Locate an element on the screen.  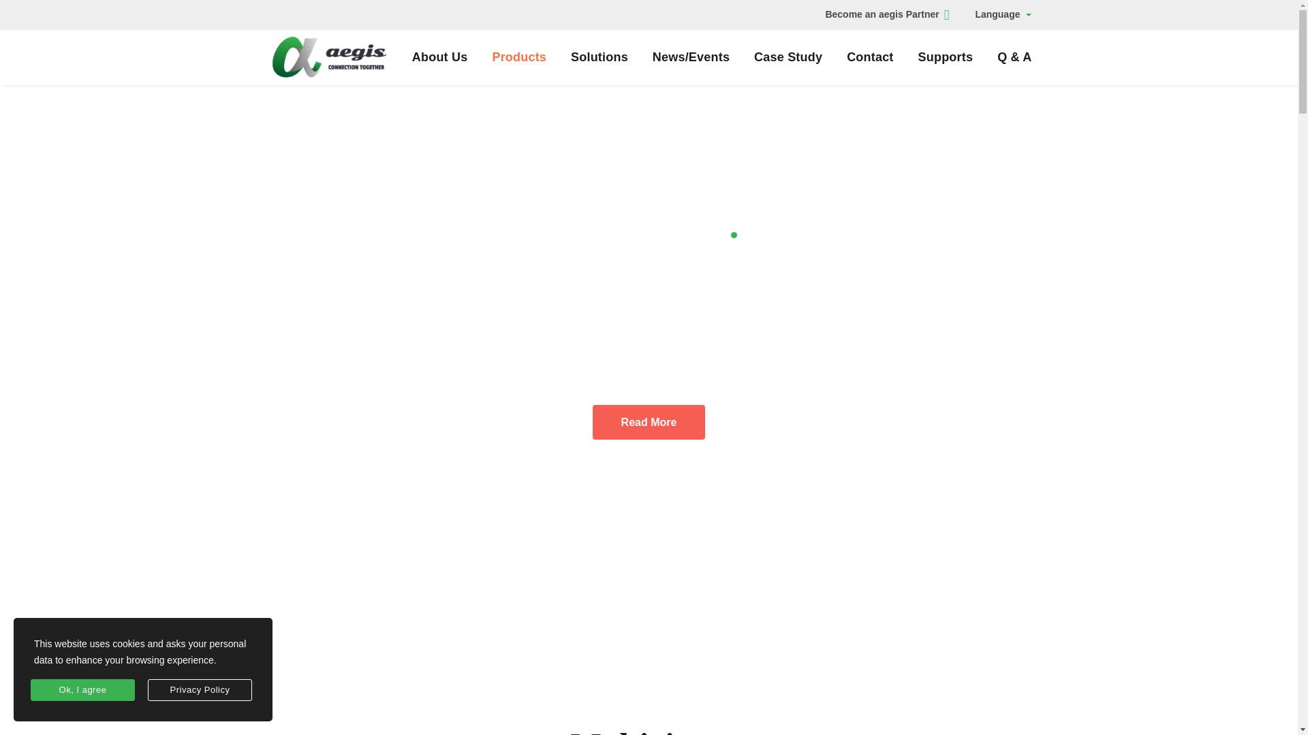
About Us is located at coordinates (440, 58).